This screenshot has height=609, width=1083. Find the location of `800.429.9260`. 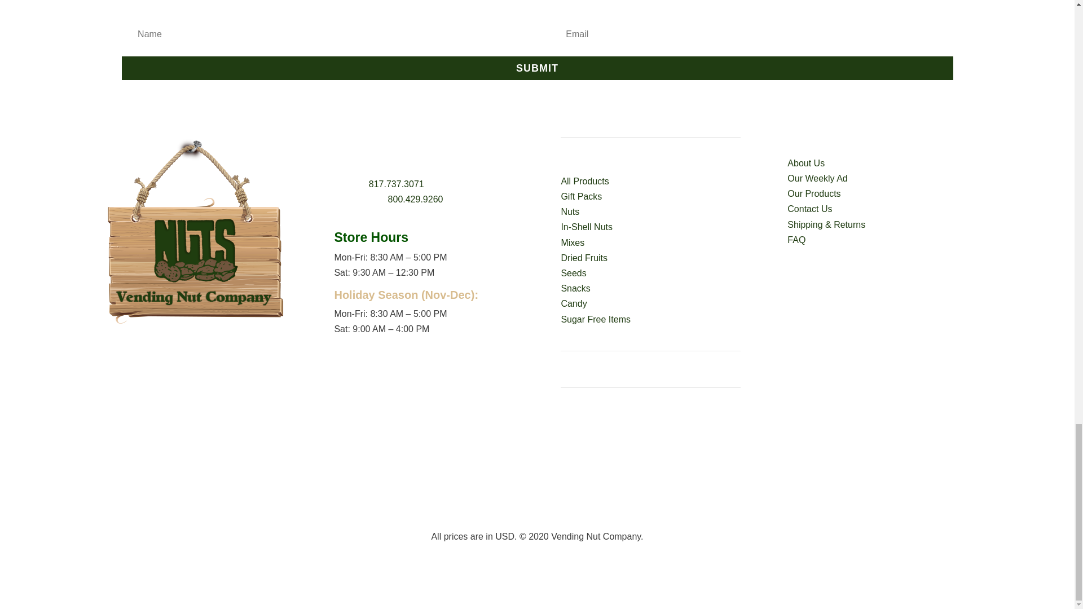

800.429.9260 is located at coordinates (415, 198).